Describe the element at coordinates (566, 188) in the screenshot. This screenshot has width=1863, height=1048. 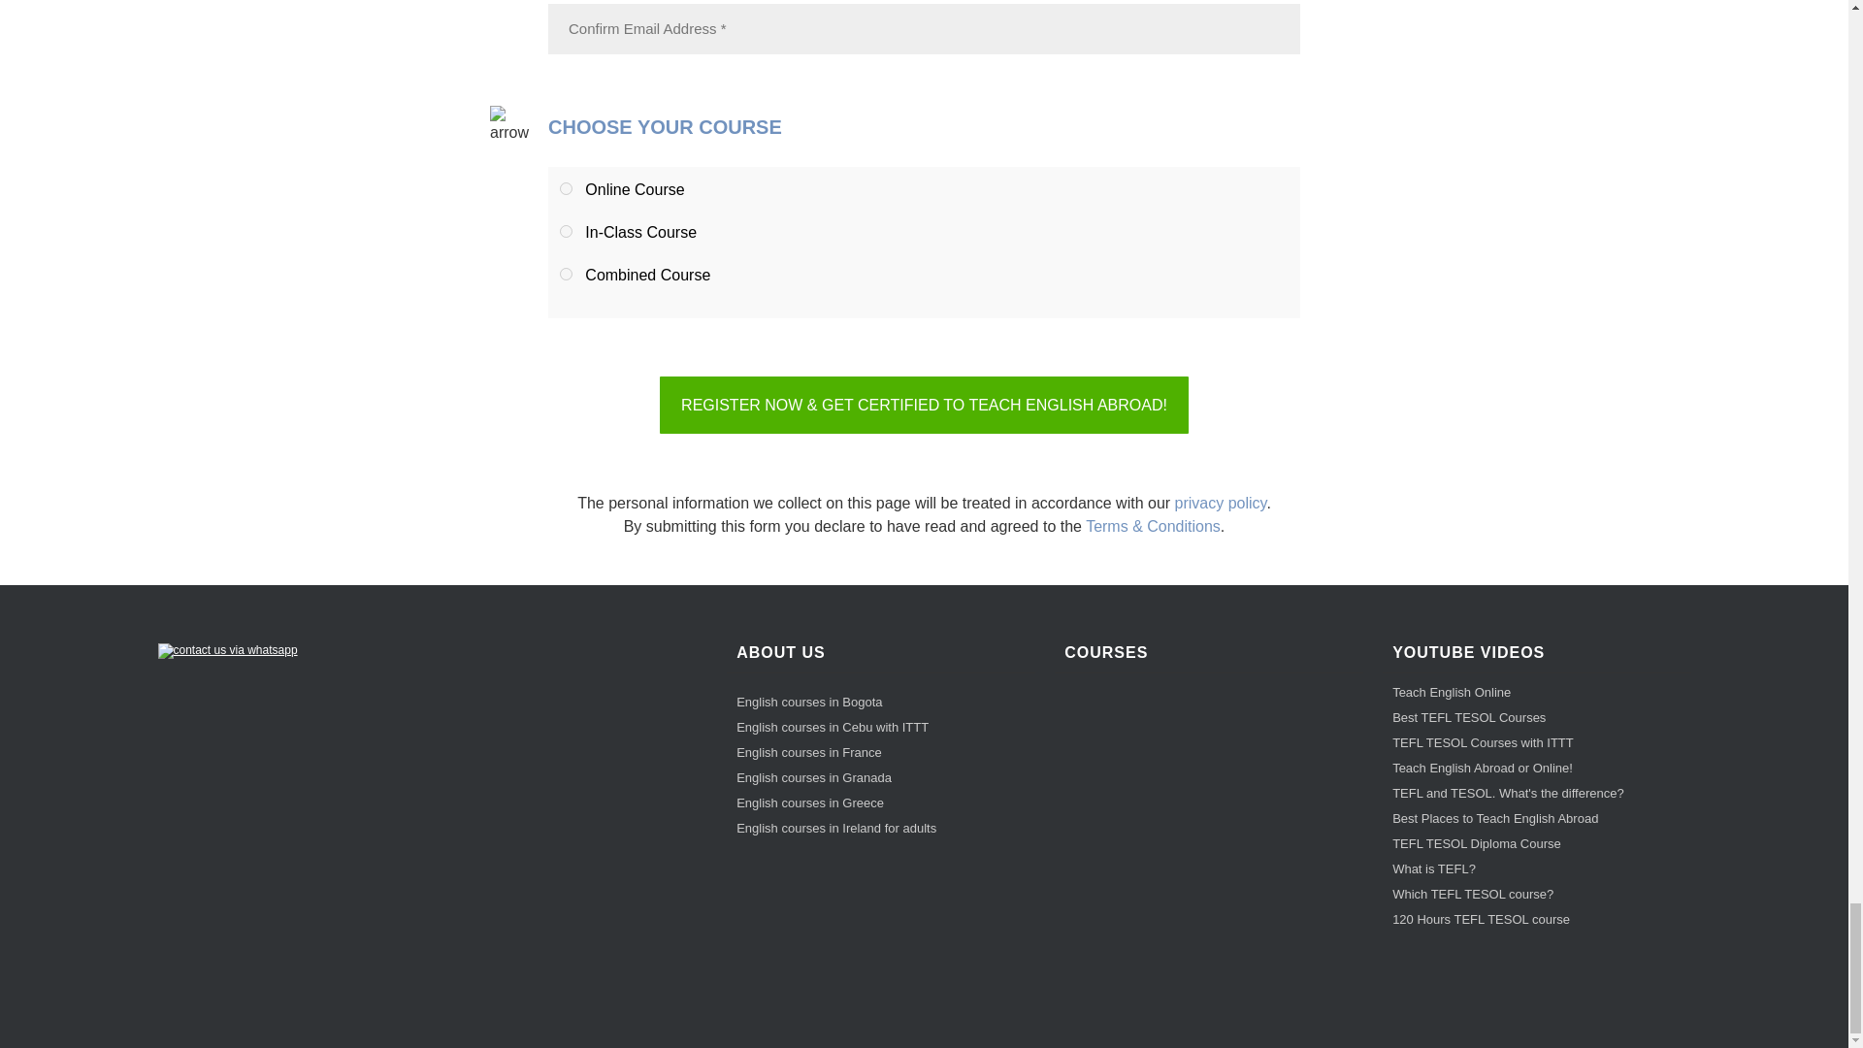
I see `Online Course` at that location.